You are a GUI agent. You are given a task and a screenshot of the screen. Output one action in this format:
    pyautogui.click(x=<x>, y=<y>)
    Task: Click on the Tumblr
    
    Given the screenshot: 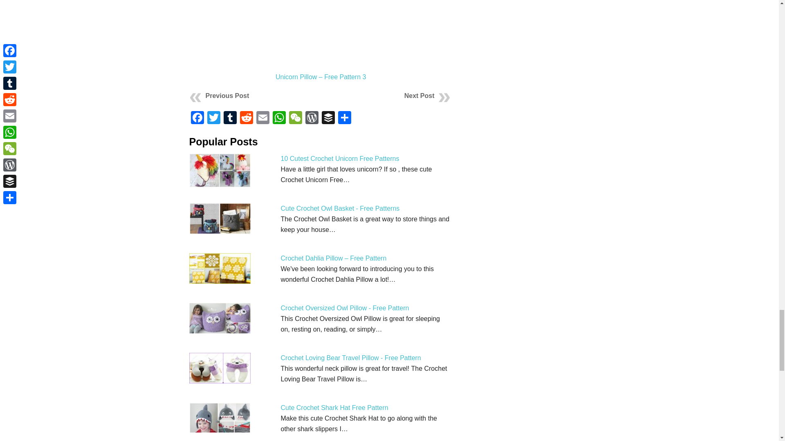 What is the action you would take?
    pyautogui.click(x=229, y=118)
    